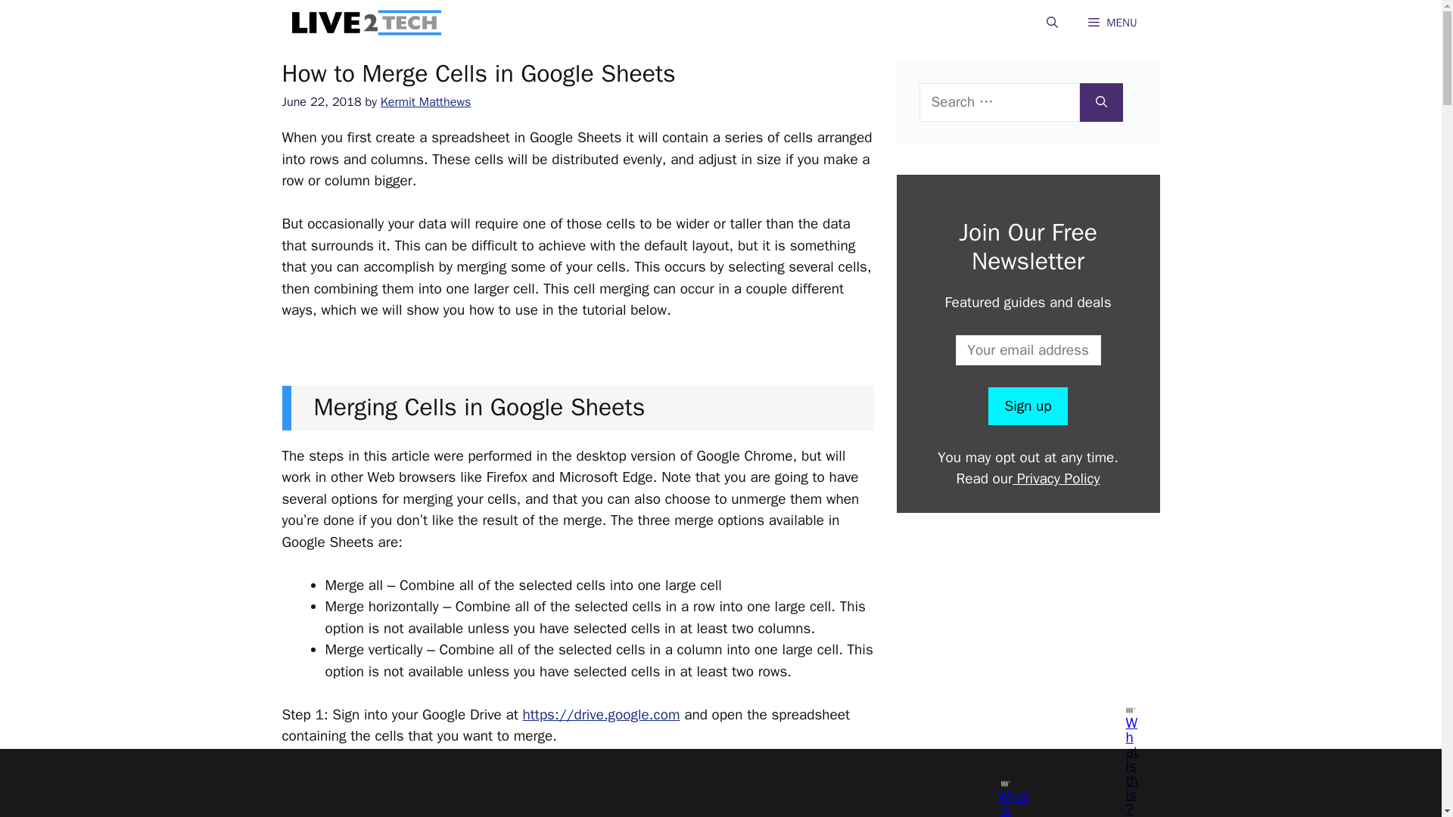 The width and height of the screenshot is (1453, 817). Describe the element at coordinates (1027, 607) in the screenshot. I see `3rd party ad content` at that location.